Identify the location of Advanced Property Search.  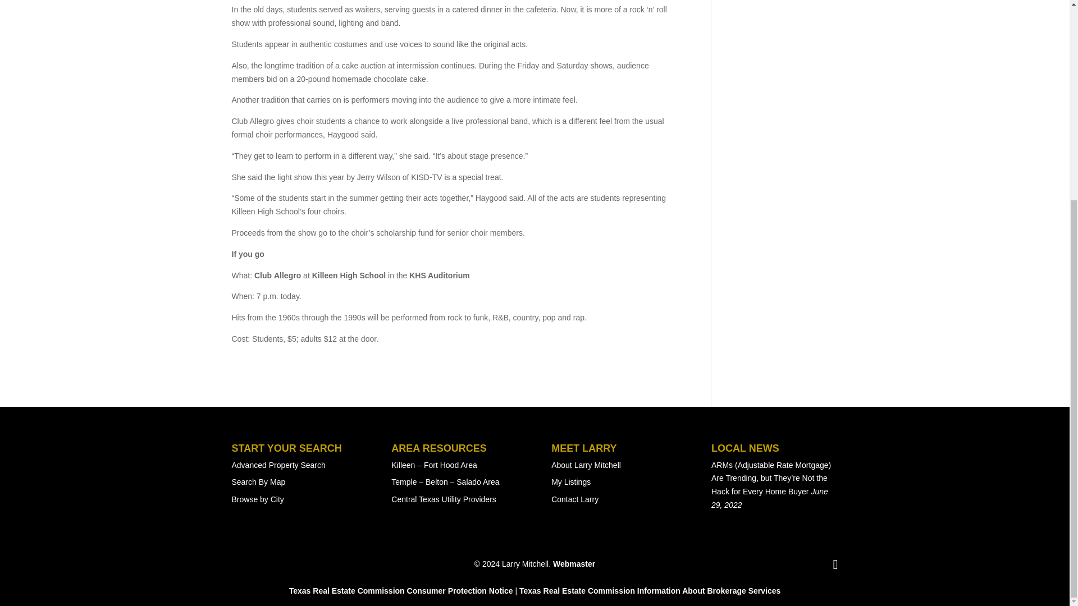
(278, 464).